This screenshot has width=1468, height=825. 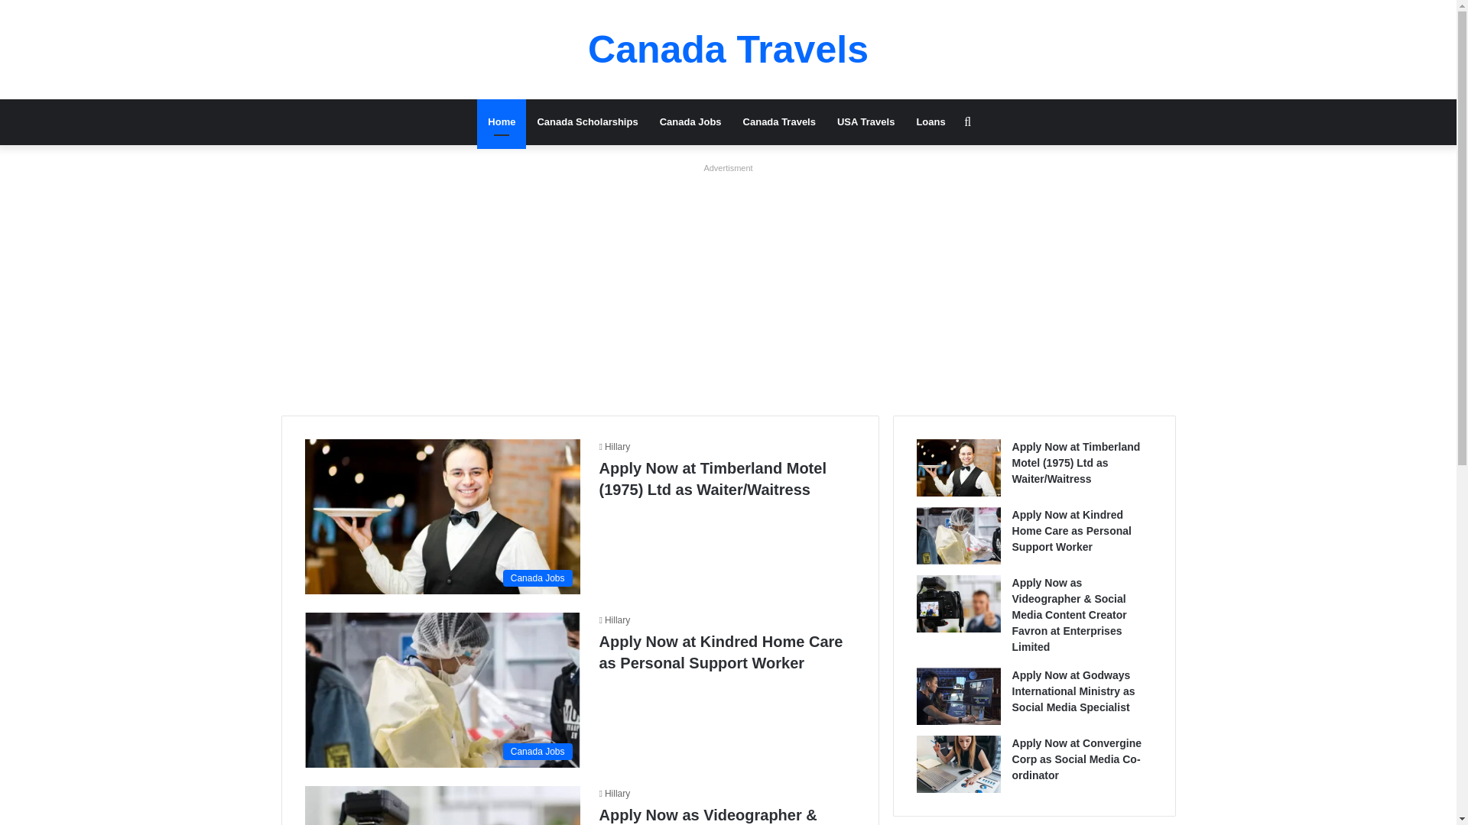 What do you see at coordinates (587, 122) in the screenshot?
I see `Canada Scholarships` at bounding box center [587, 122].